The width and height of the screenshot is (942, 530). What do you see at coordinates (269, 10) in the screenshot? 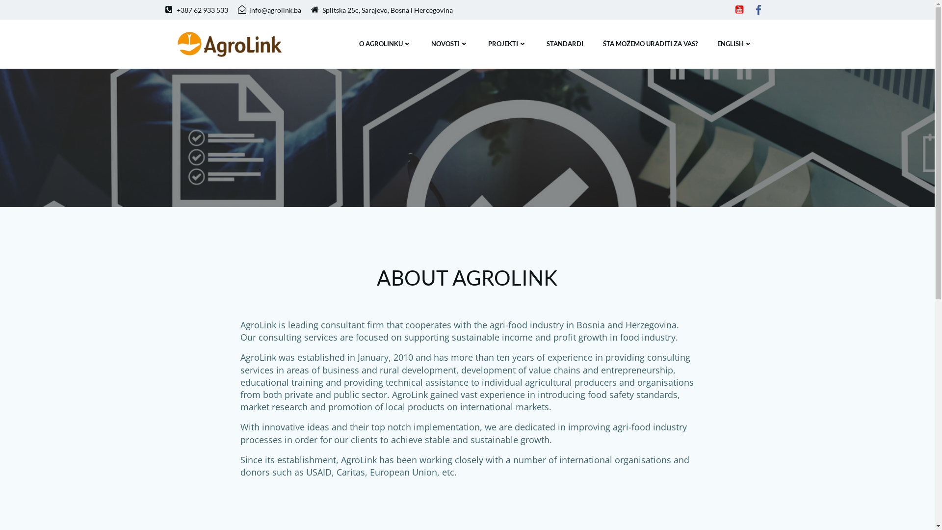
I see `info@agrolink.ba` at bounding box center [269, 10].